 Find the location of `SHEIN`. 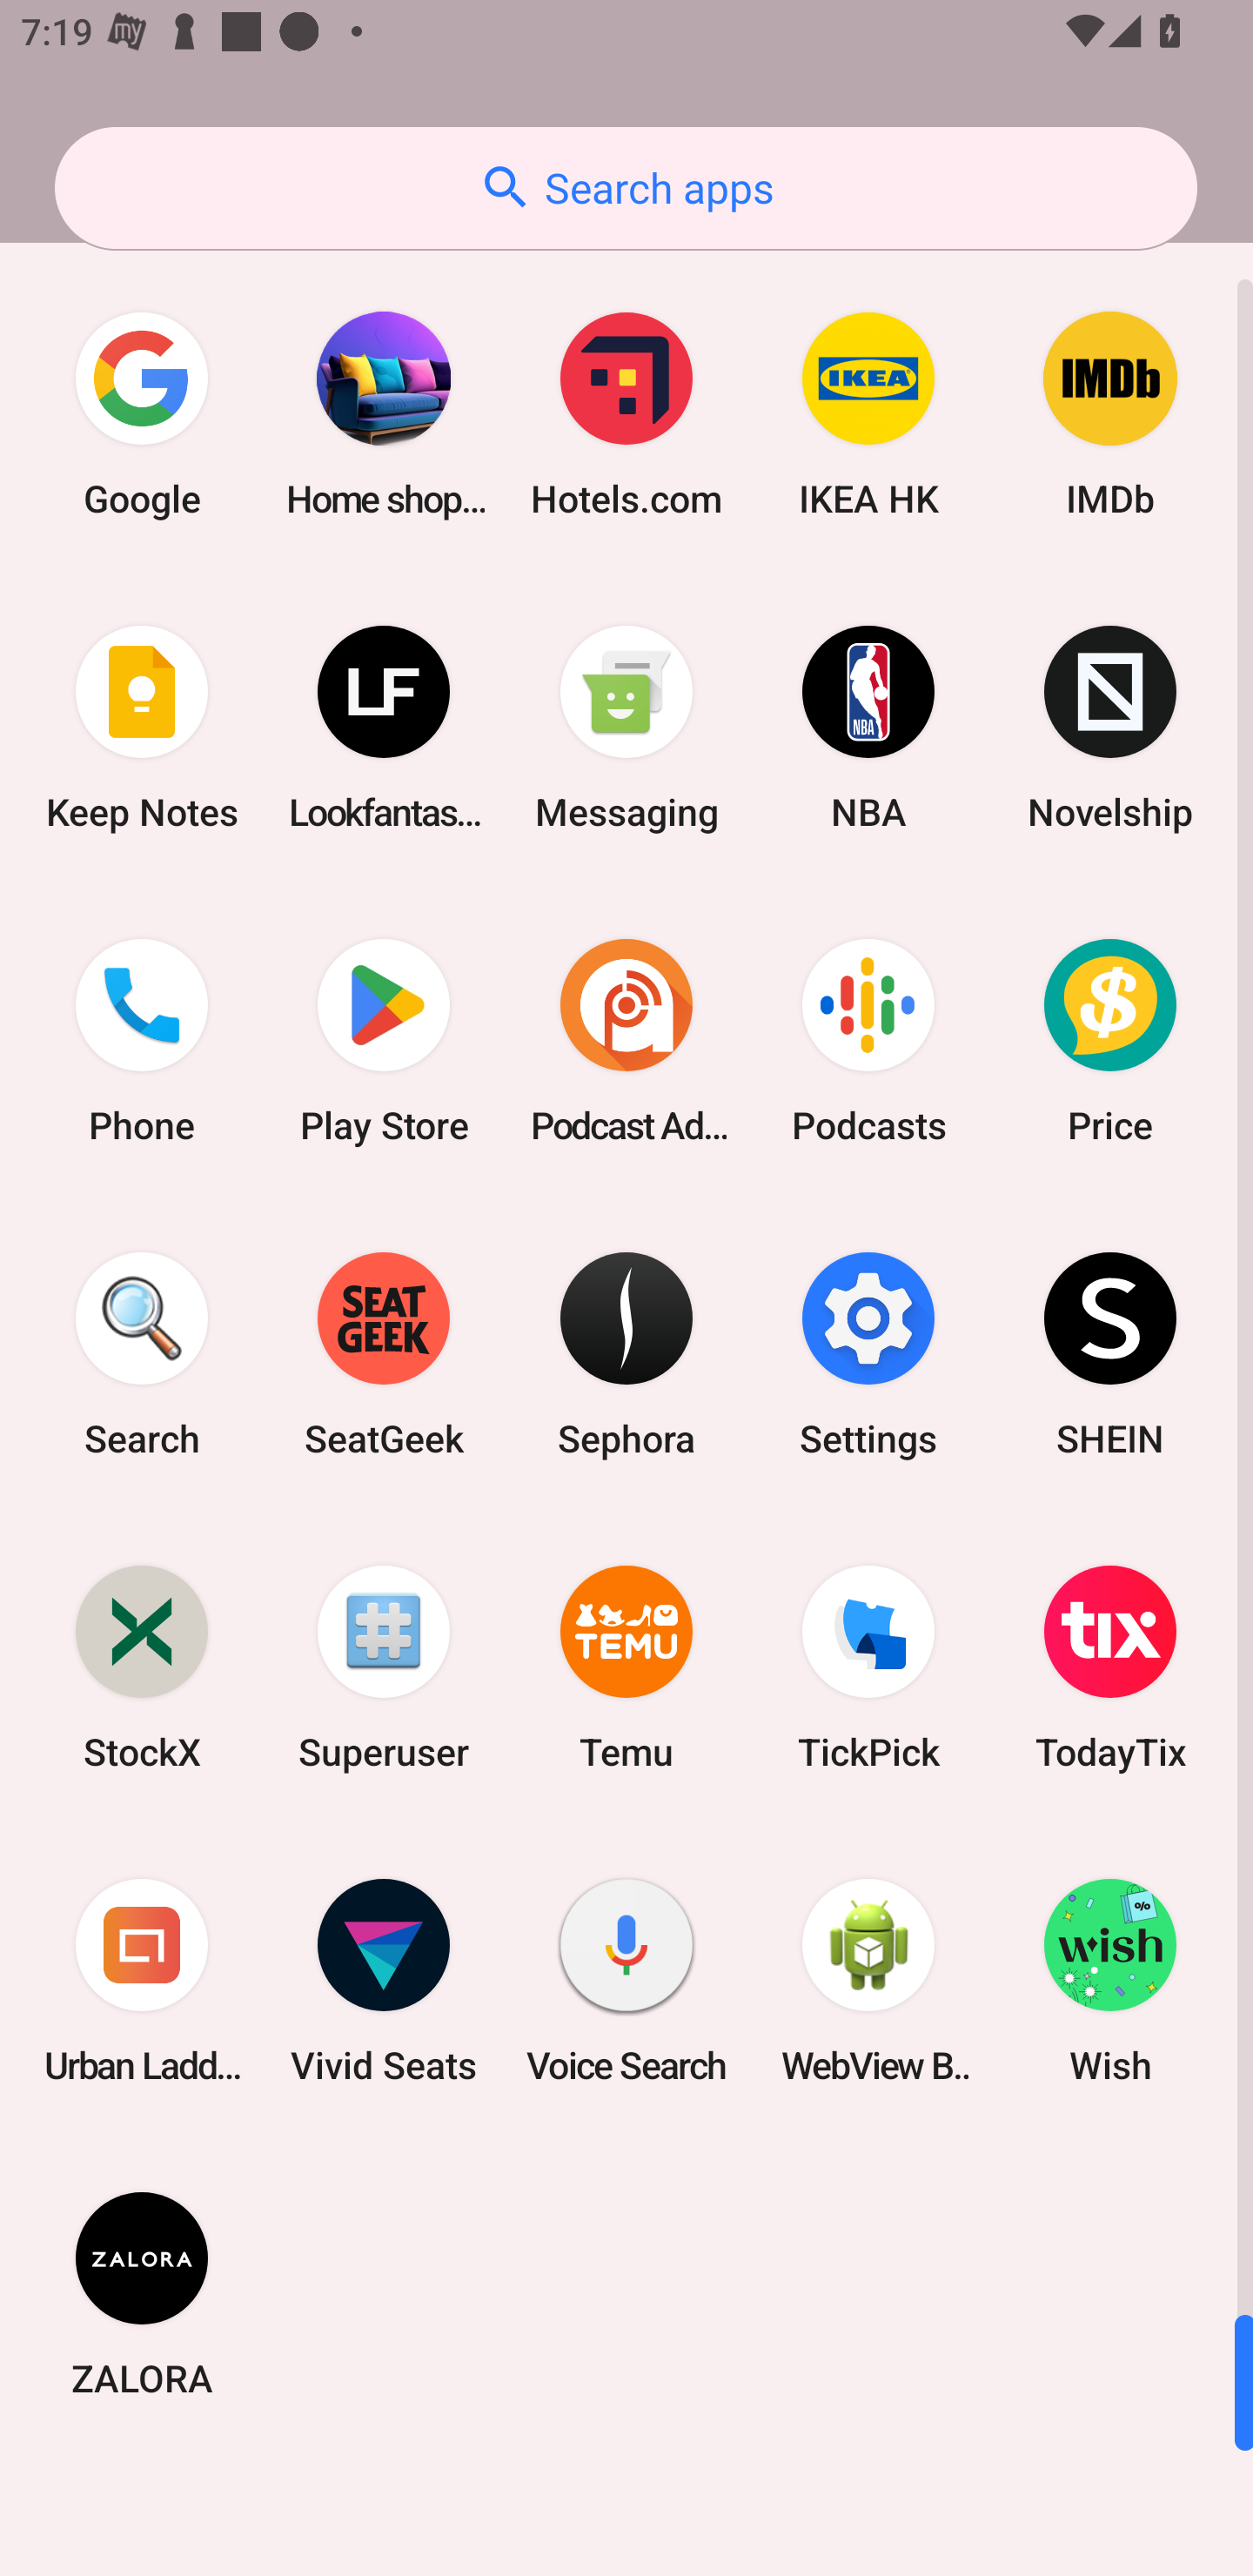

SHEIN is located at coordinates (1110, 1353).